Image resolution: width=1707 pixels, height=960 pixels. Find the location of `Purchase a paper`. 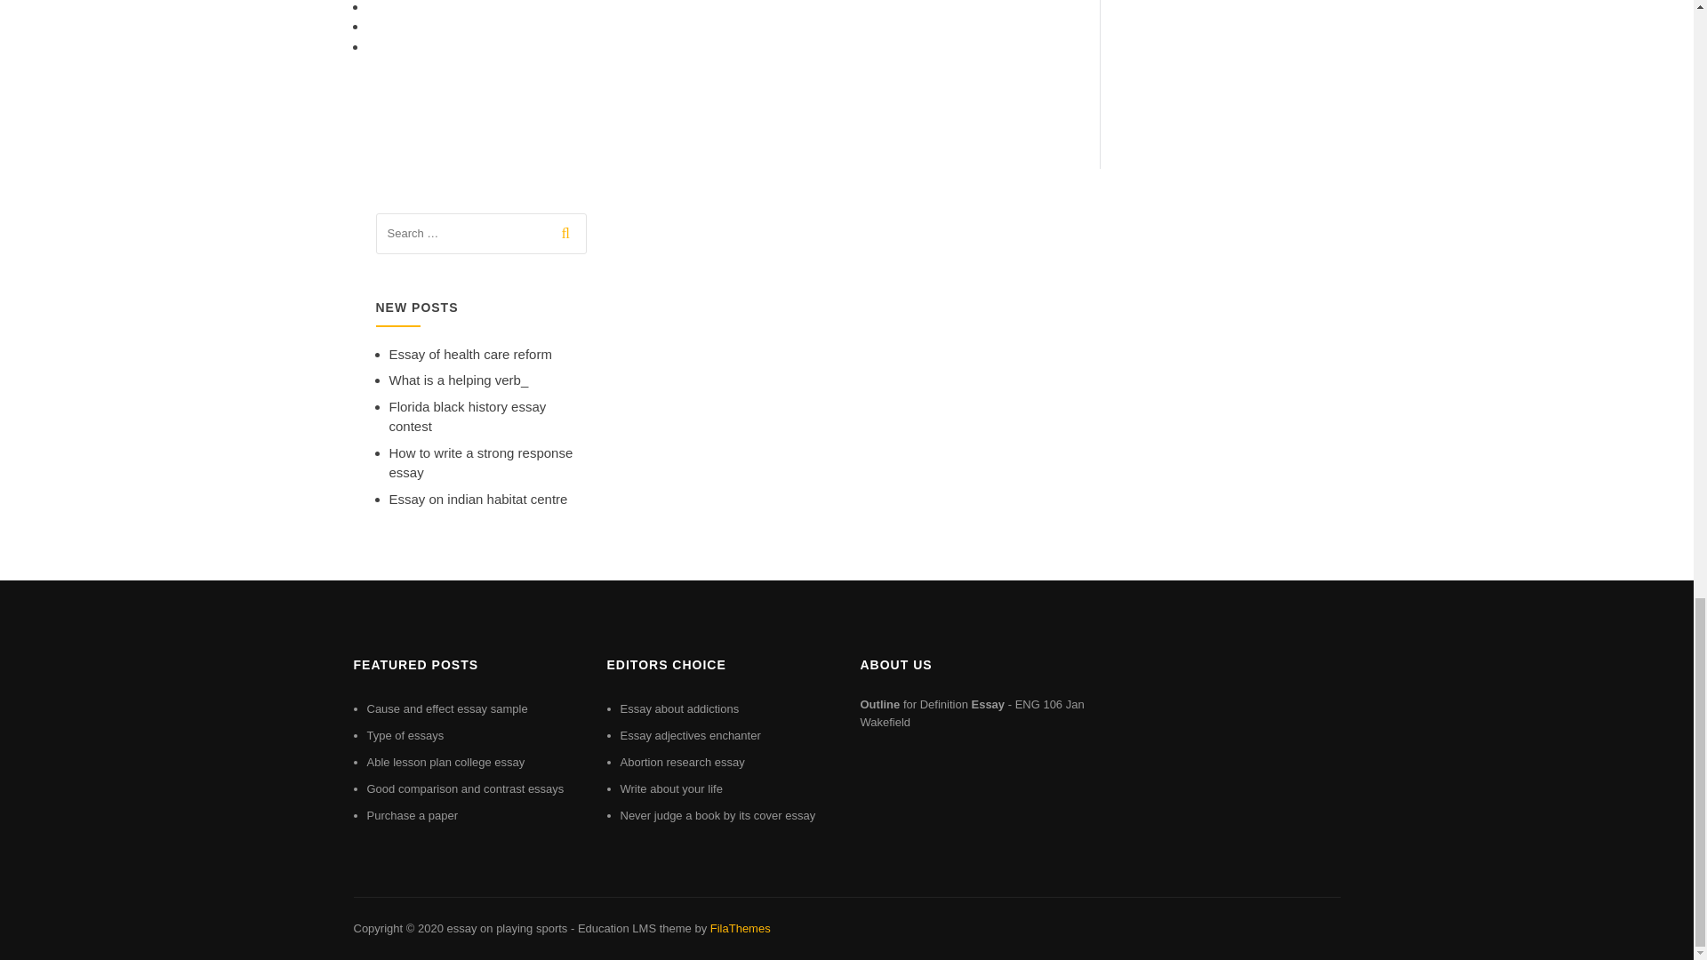

Purchase a paper is located at coordinates (412, 815).